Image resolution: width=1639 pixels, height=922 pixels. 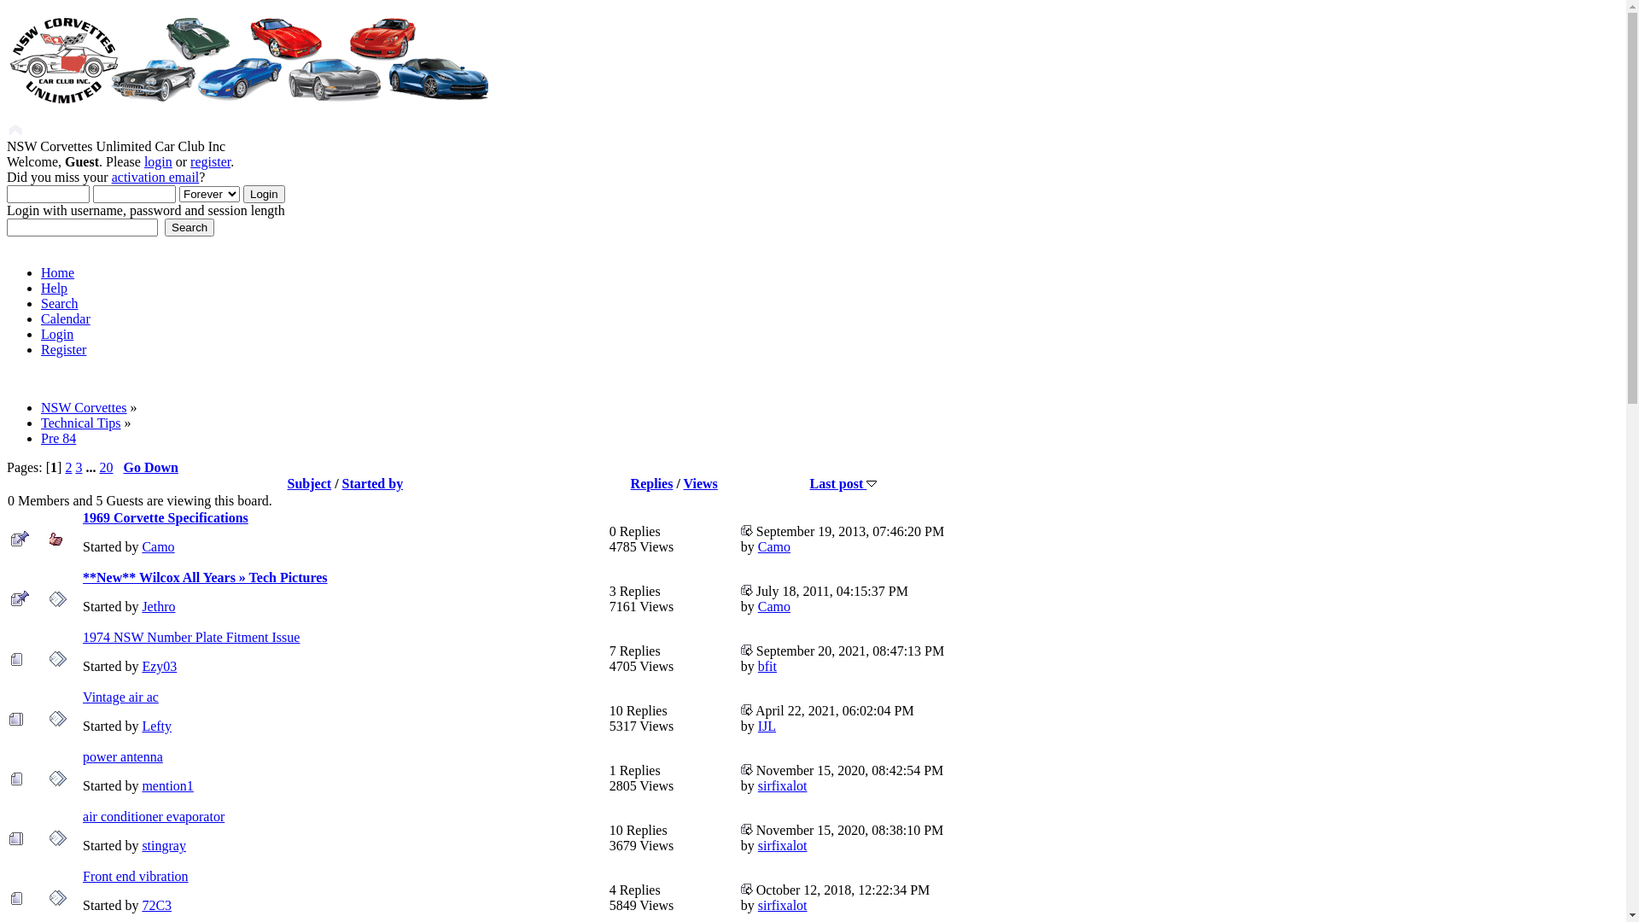 I want to click on Shrink or expand the header., so click(x=15, y=131).